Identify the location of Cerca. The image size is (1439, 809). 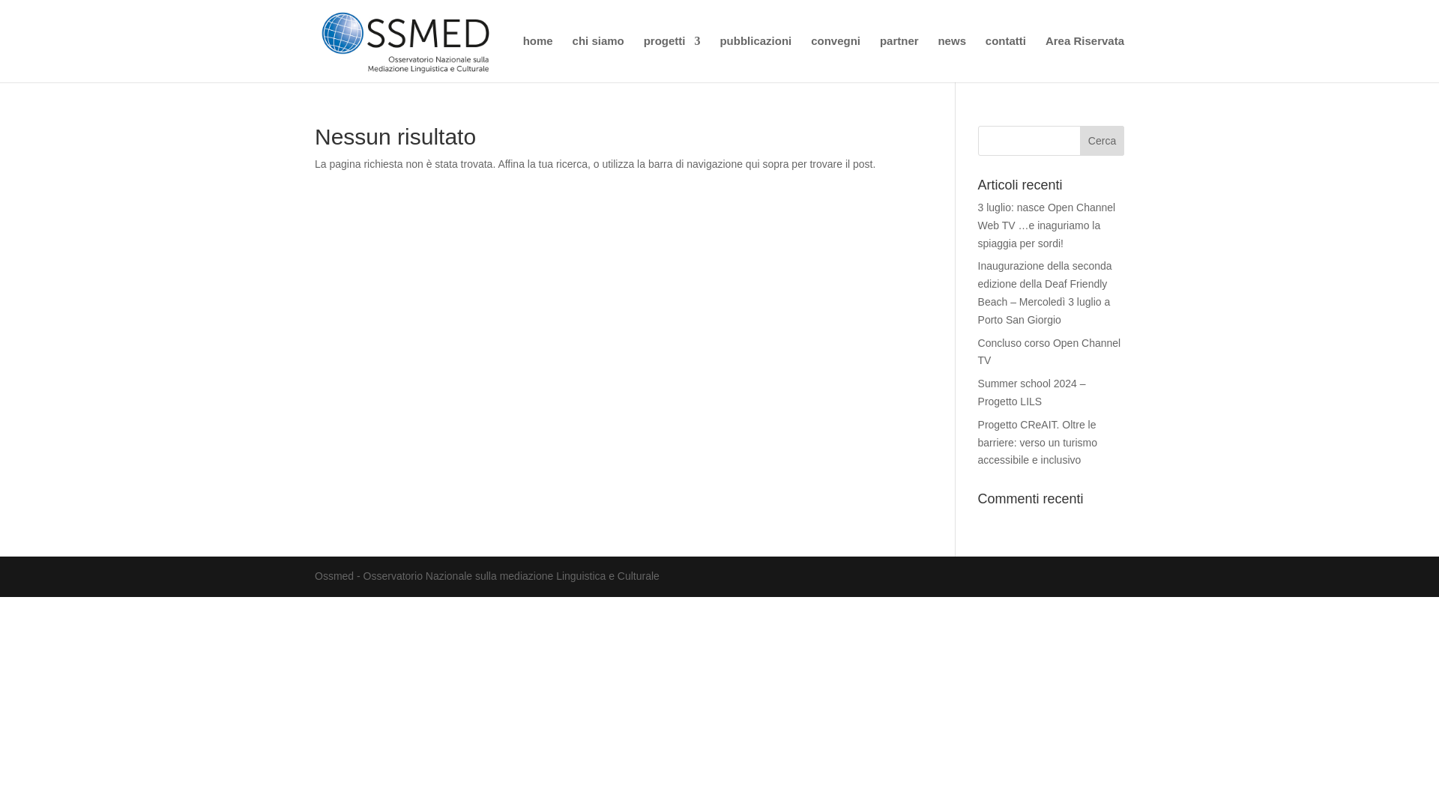
(1102, 141).